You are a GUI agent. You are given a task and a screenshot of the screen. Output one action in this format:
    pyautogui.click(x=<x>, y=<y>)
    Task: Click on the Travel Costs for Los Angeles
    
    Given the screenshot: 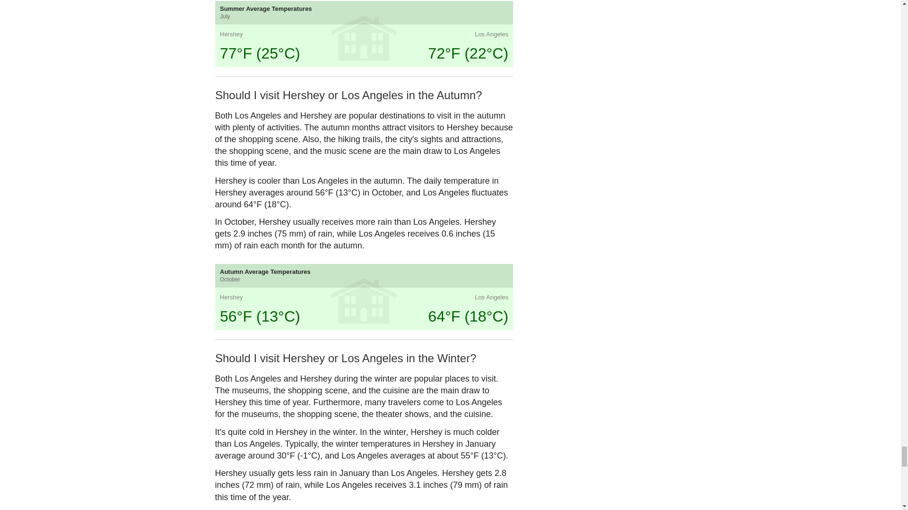 What is the action you would take?
    pyautogui.click(x=326, y=224)
    